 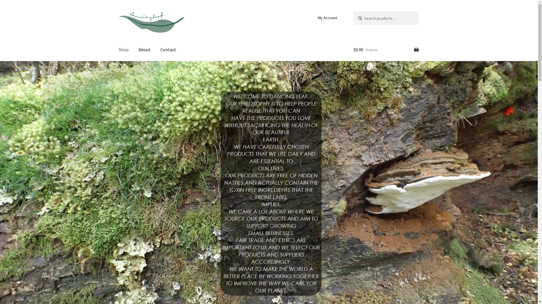 What do you see at coordinates (124, 61) in the screenshot?
I see `Shop` at bounding box center [124, 61].